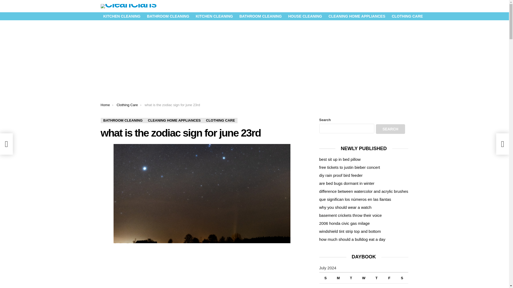 Image resolution: width=513 pixels, height=288 pixels. I want to click on Home, so click(105, 105).